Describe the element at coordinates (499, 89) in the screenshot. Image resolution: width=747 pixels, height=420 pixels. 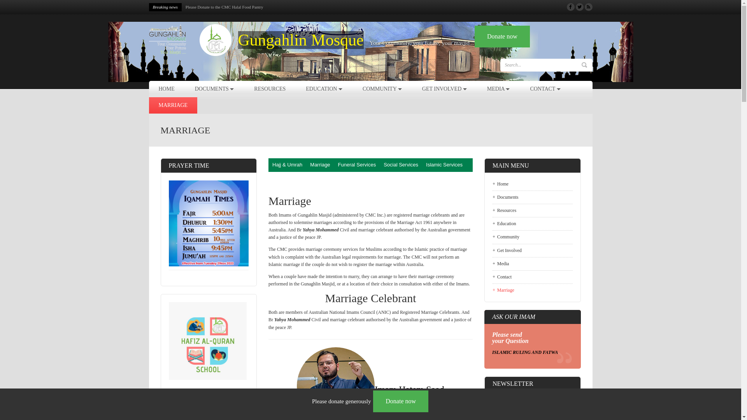
I see `MEDIA` at that location.